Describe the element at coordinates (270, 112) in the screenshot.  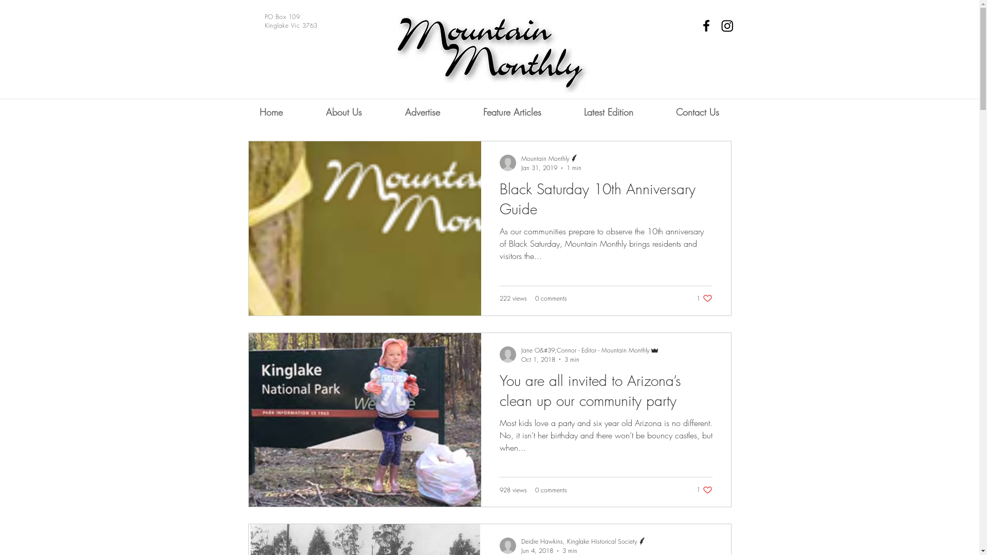
I see `Home` at that location.